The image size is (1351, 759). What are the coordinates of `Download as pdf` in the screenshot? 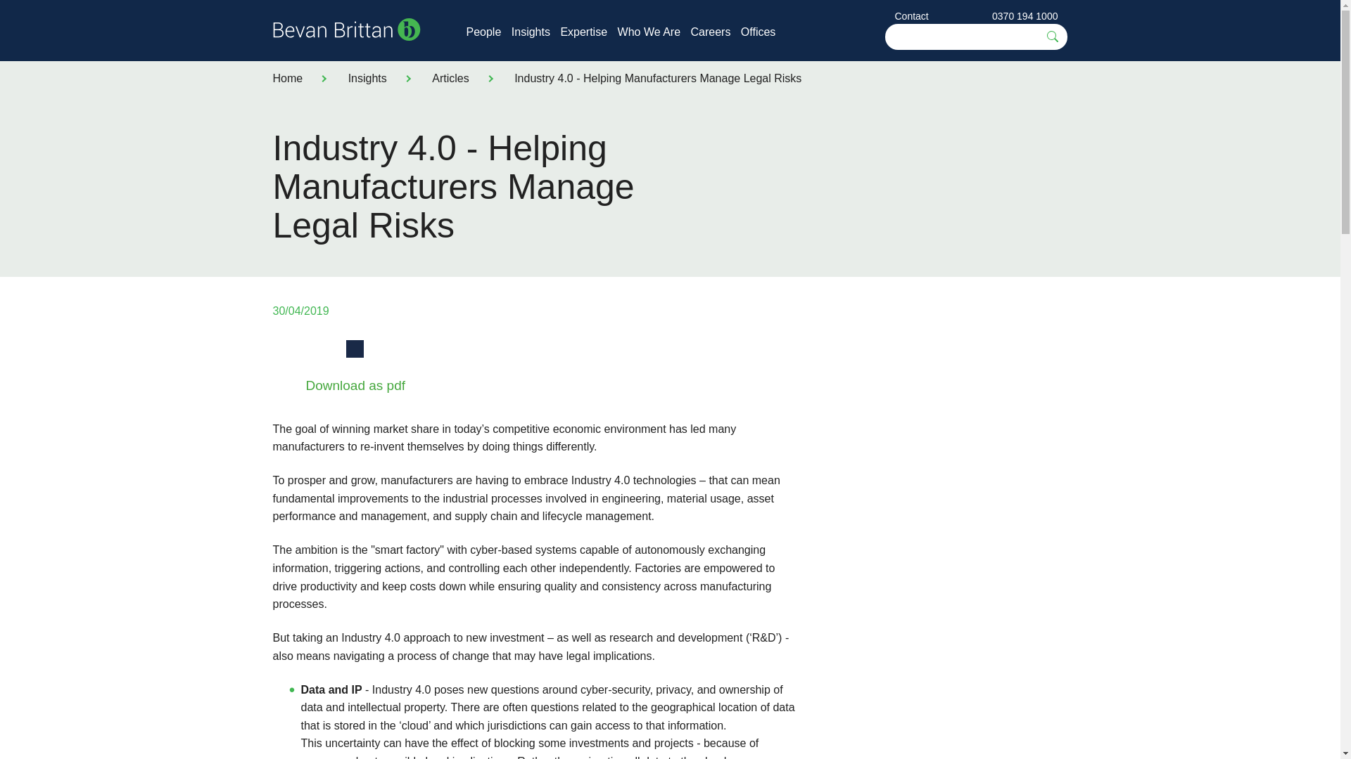 It's located at (343, 396).